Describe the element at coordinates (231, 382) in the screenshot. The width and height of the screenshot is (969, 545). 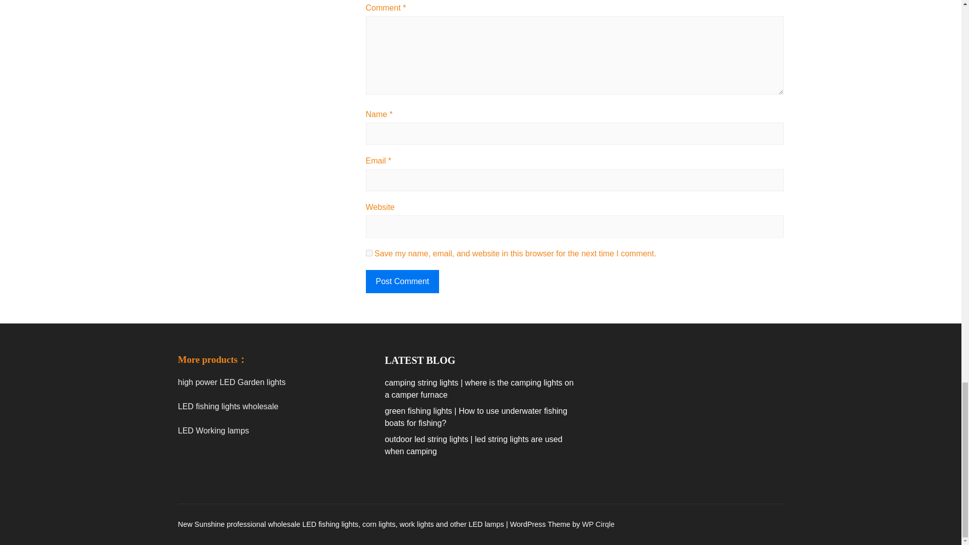
I see `high power LED Garden lights` at that location.